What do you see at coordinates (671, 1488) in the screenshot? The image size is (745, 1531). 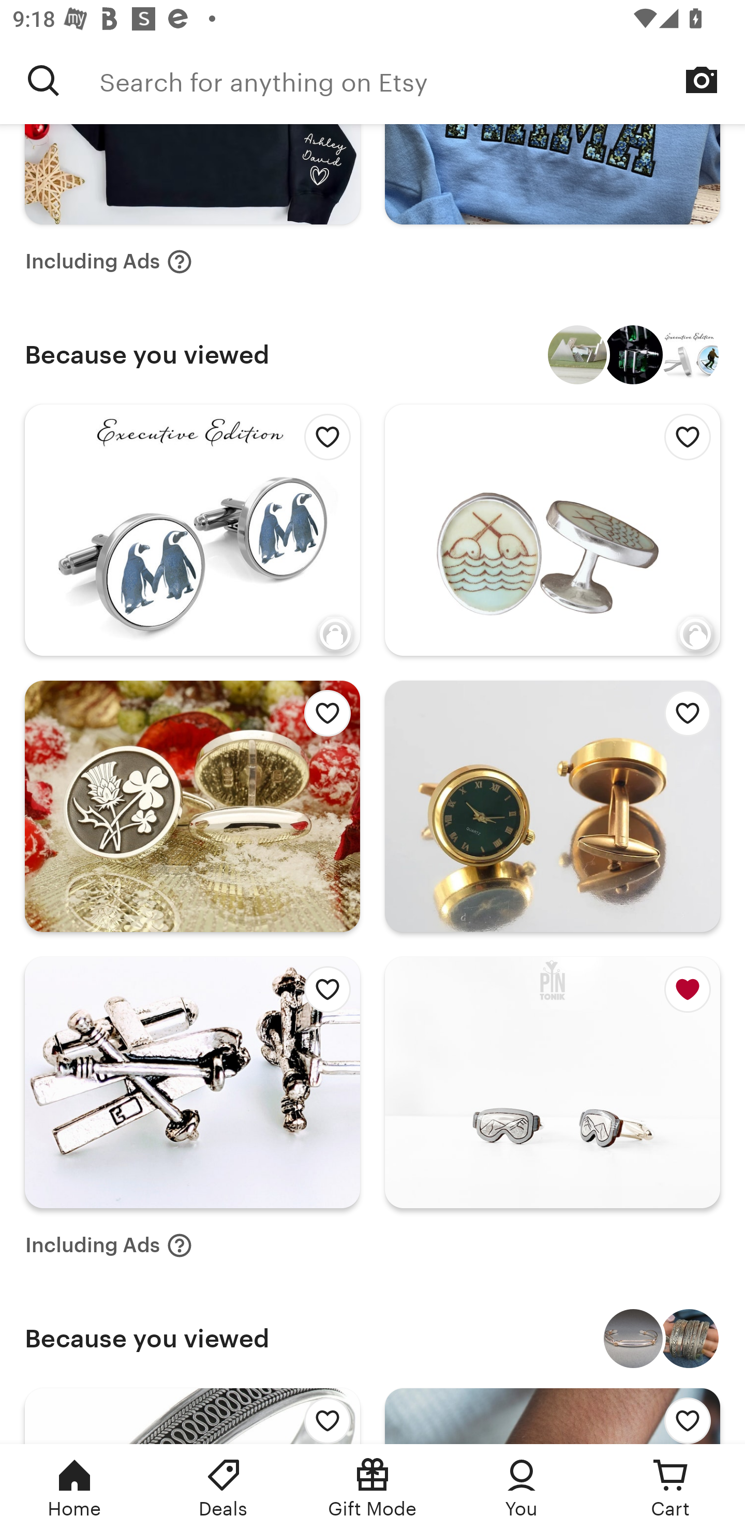 I see `Cart` at bounding box center [671, 1488].